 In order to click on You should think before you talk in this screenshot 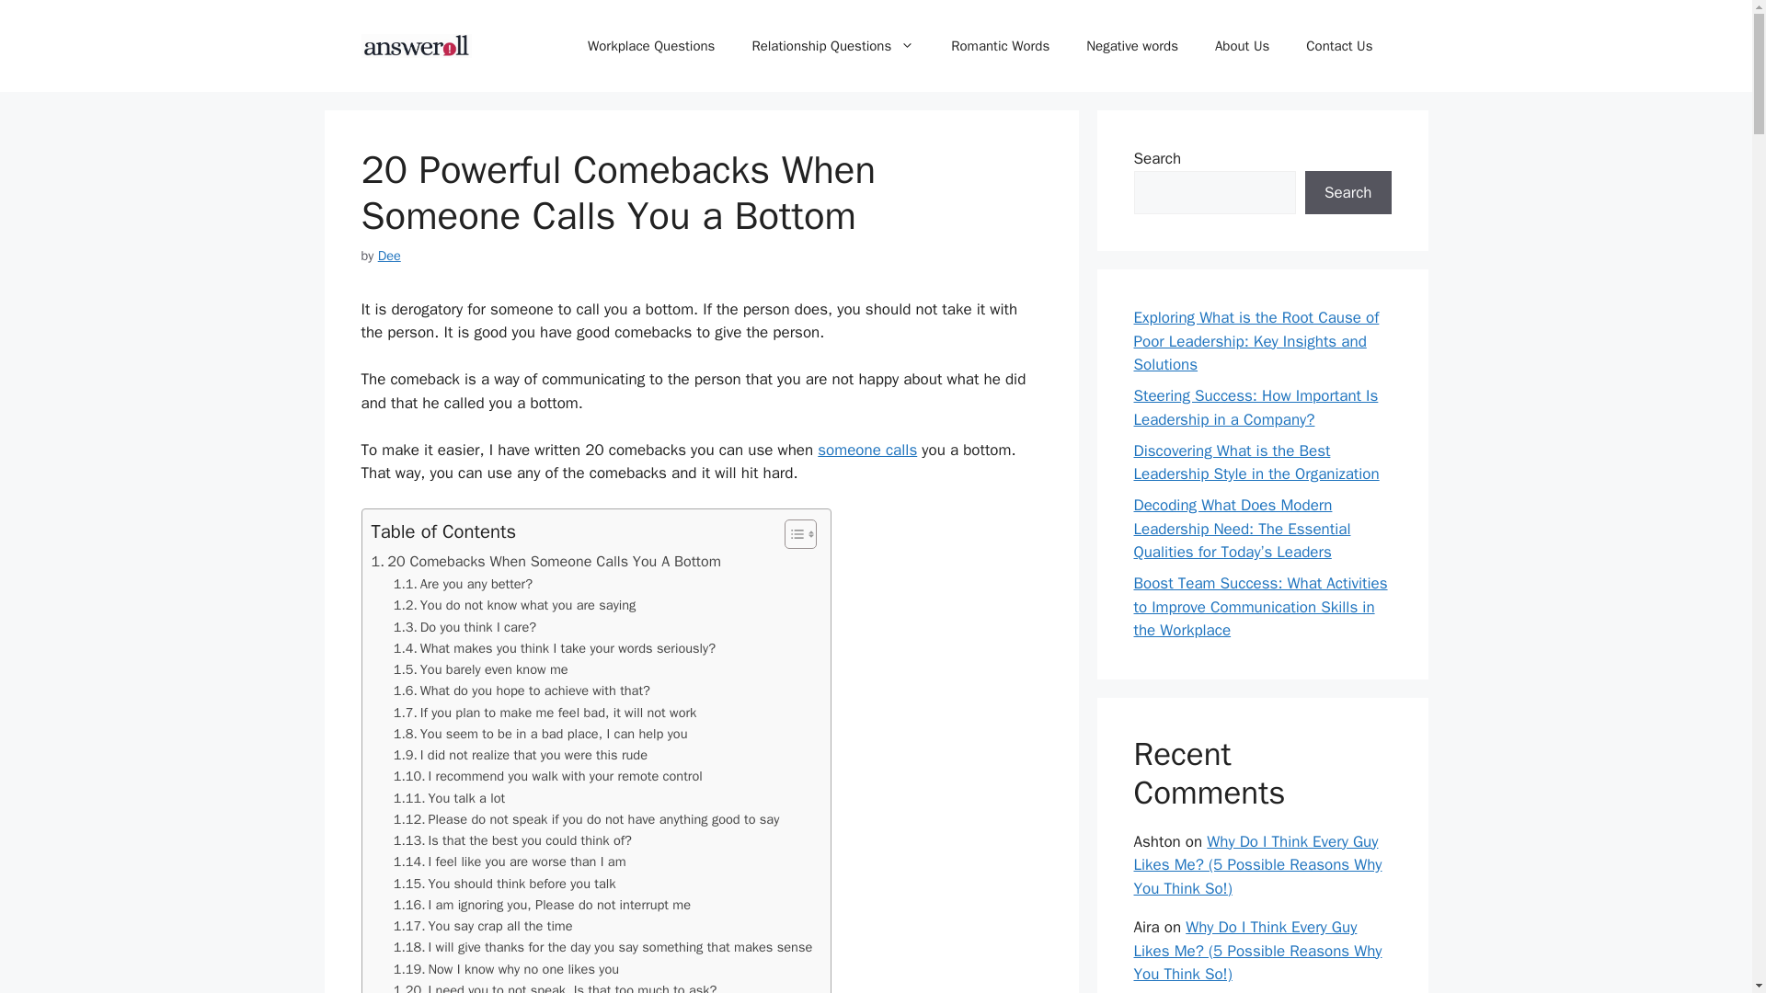, I will do `click(505, 885)`.